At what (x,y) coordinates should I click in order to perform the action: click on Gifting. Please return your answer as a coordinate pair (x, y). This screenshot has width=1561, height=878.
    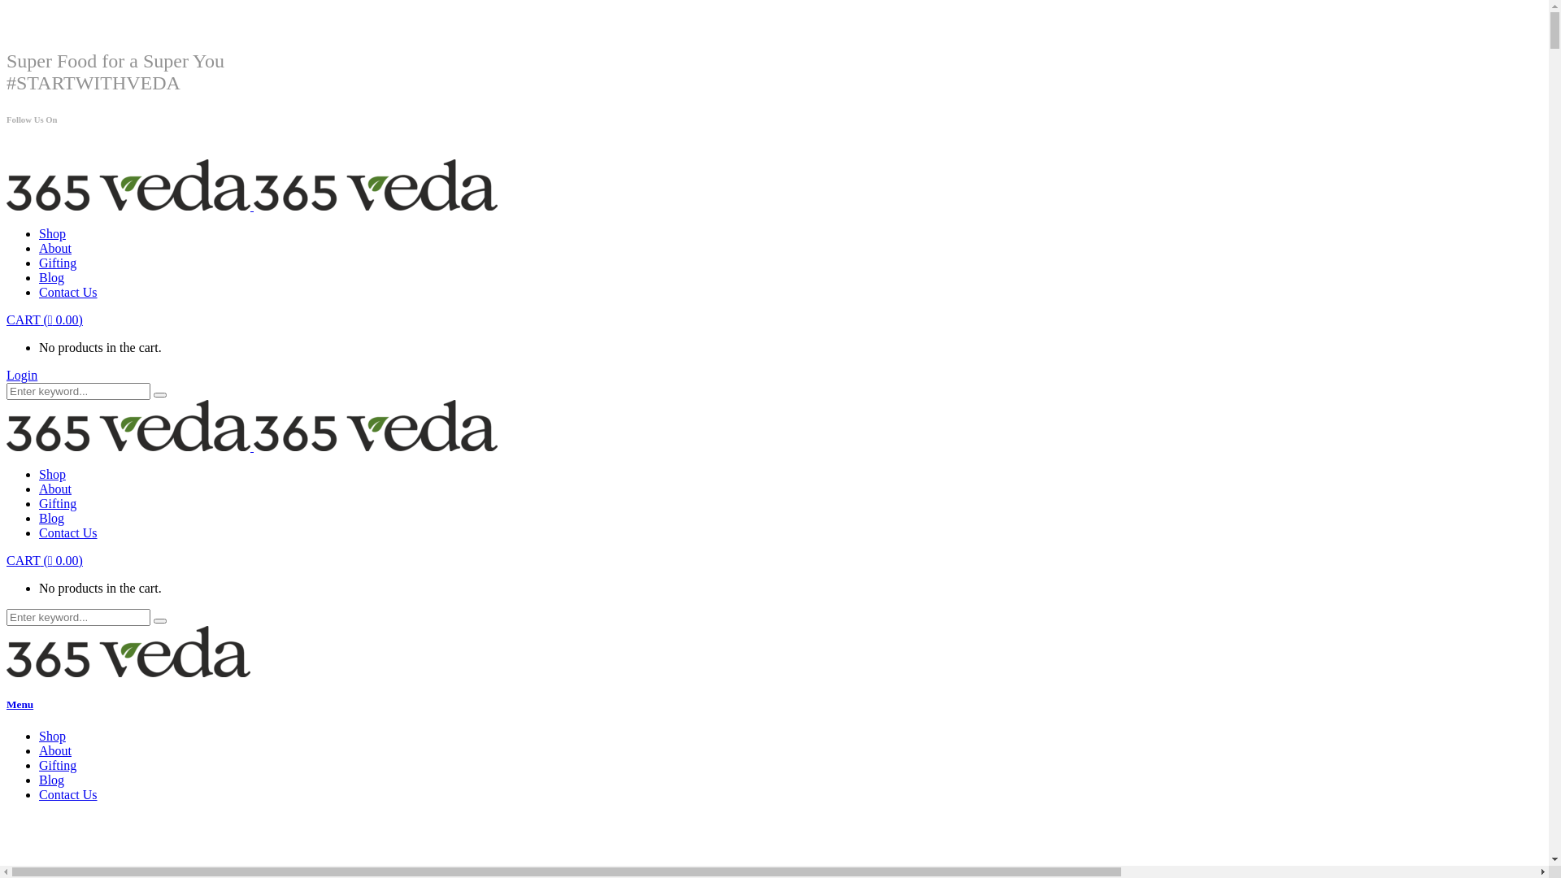
    Looking at the image, I should click on (58, 504).